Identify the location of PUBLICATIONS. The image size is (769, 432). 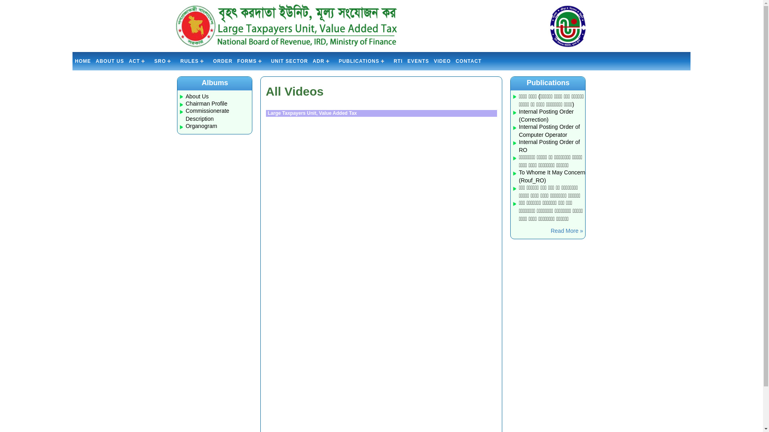
(364, 61).